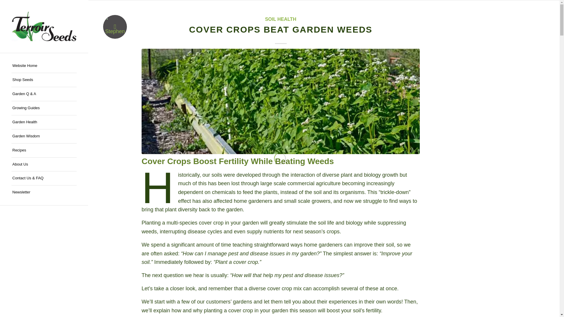  Describe the element at coordinates (44, 26) in the screenshot. I see `Terroir Seeds Main Logo` at that location.